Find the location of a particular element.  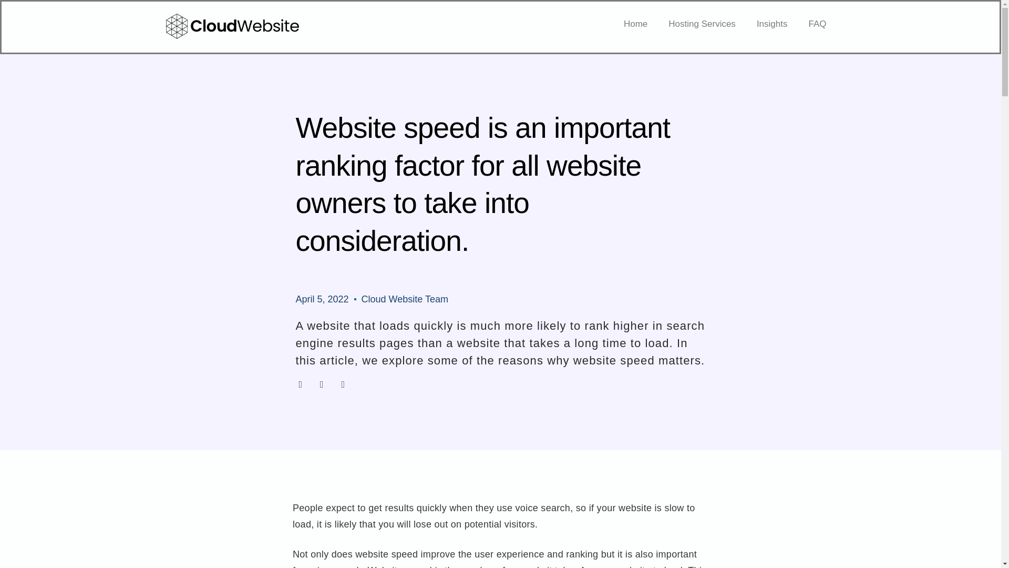

Home is located at coordinates (635, 24).